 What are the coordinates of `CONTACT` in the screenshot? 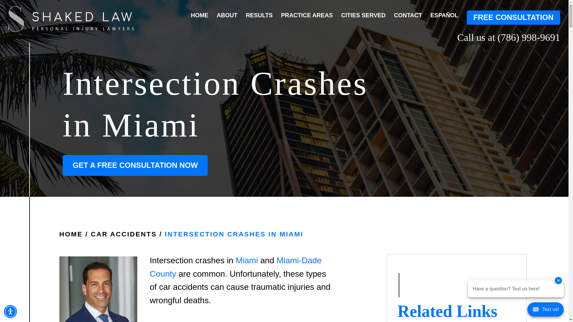 It's located at (408, 16).